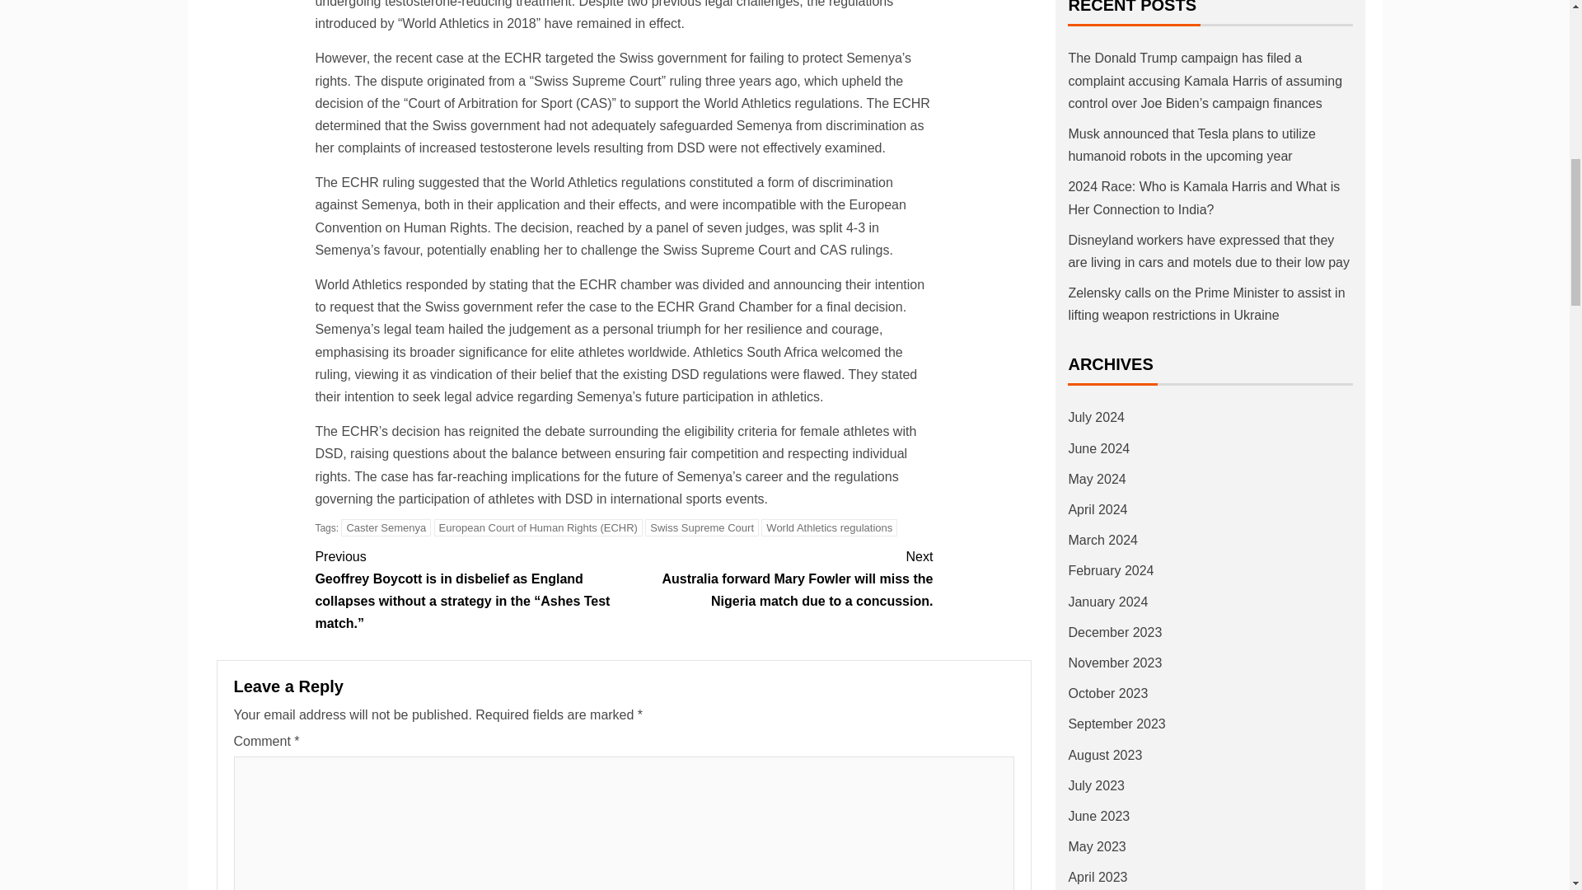 Image resolution: width=1582 pixels, height=890 pixels. What do you see at coordinates (702, 527) in the screenshot?
I see `Swiss Supreme Court` at bounding box center [702, 527].